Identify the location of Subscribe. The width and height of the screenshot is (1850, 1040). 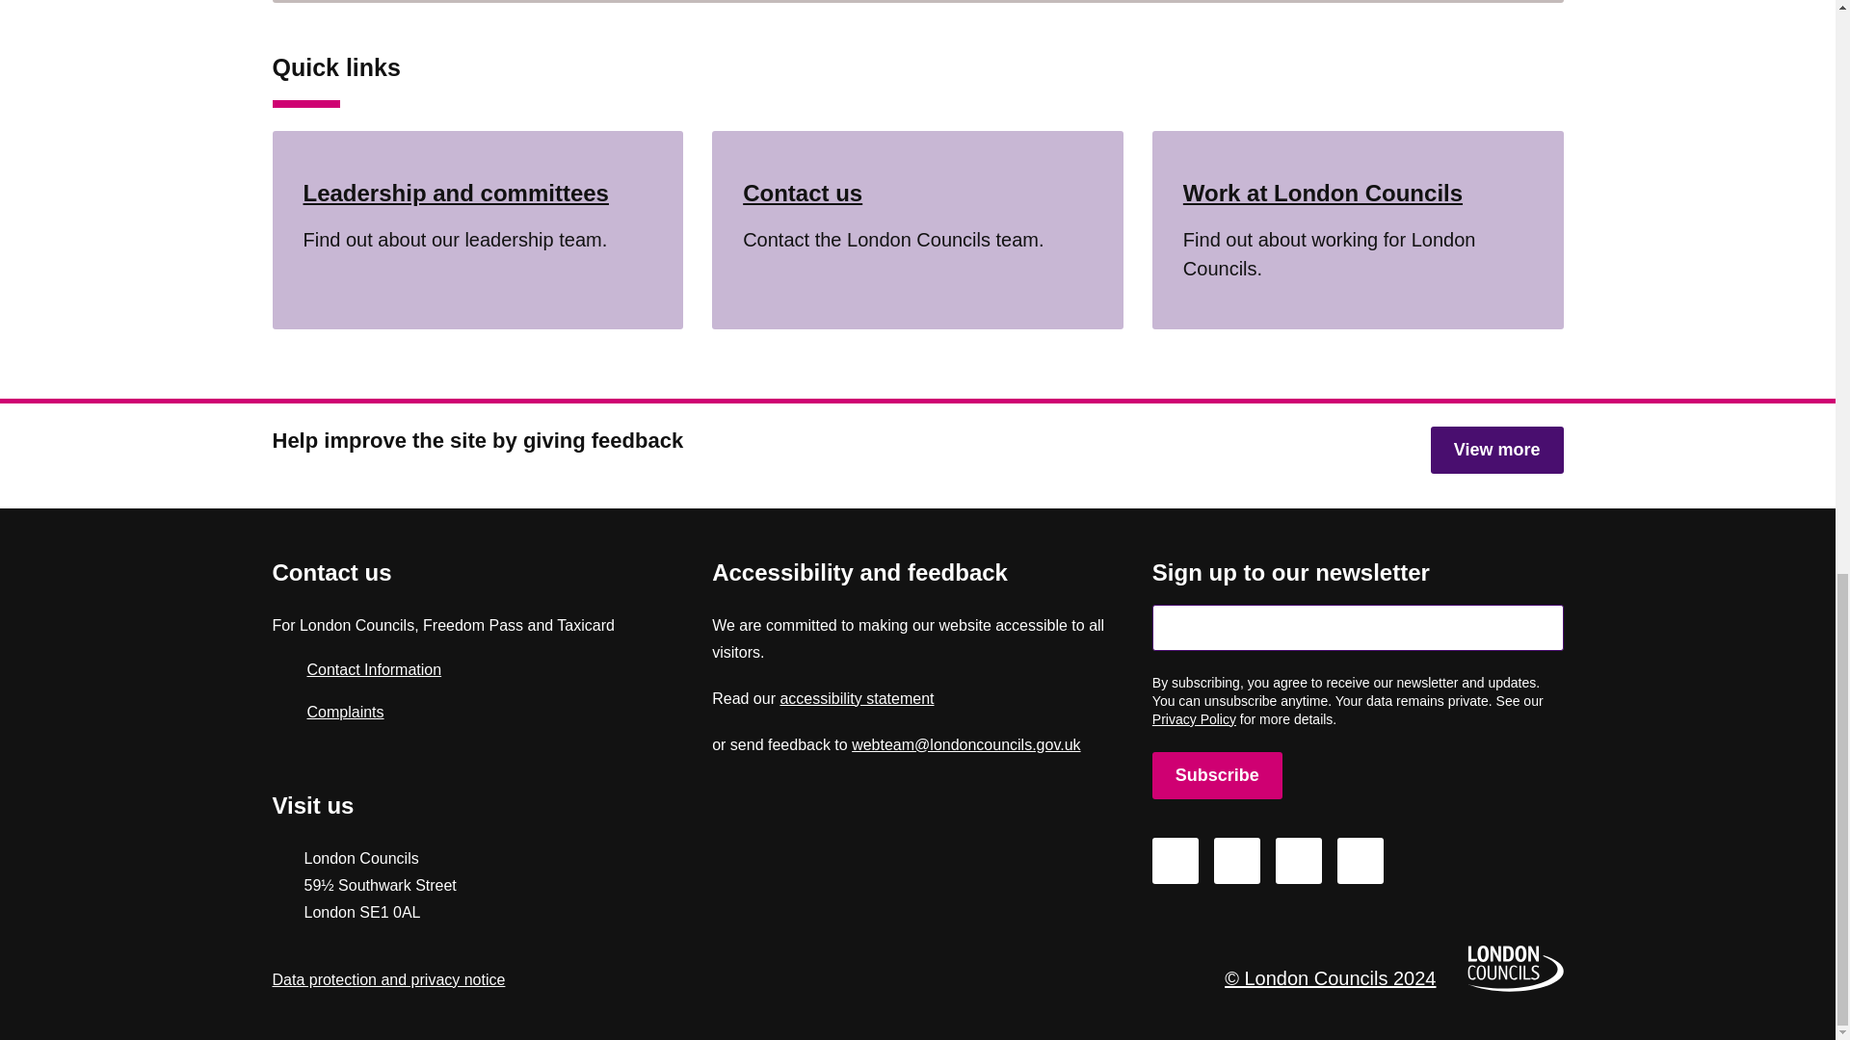
(1176, 861).